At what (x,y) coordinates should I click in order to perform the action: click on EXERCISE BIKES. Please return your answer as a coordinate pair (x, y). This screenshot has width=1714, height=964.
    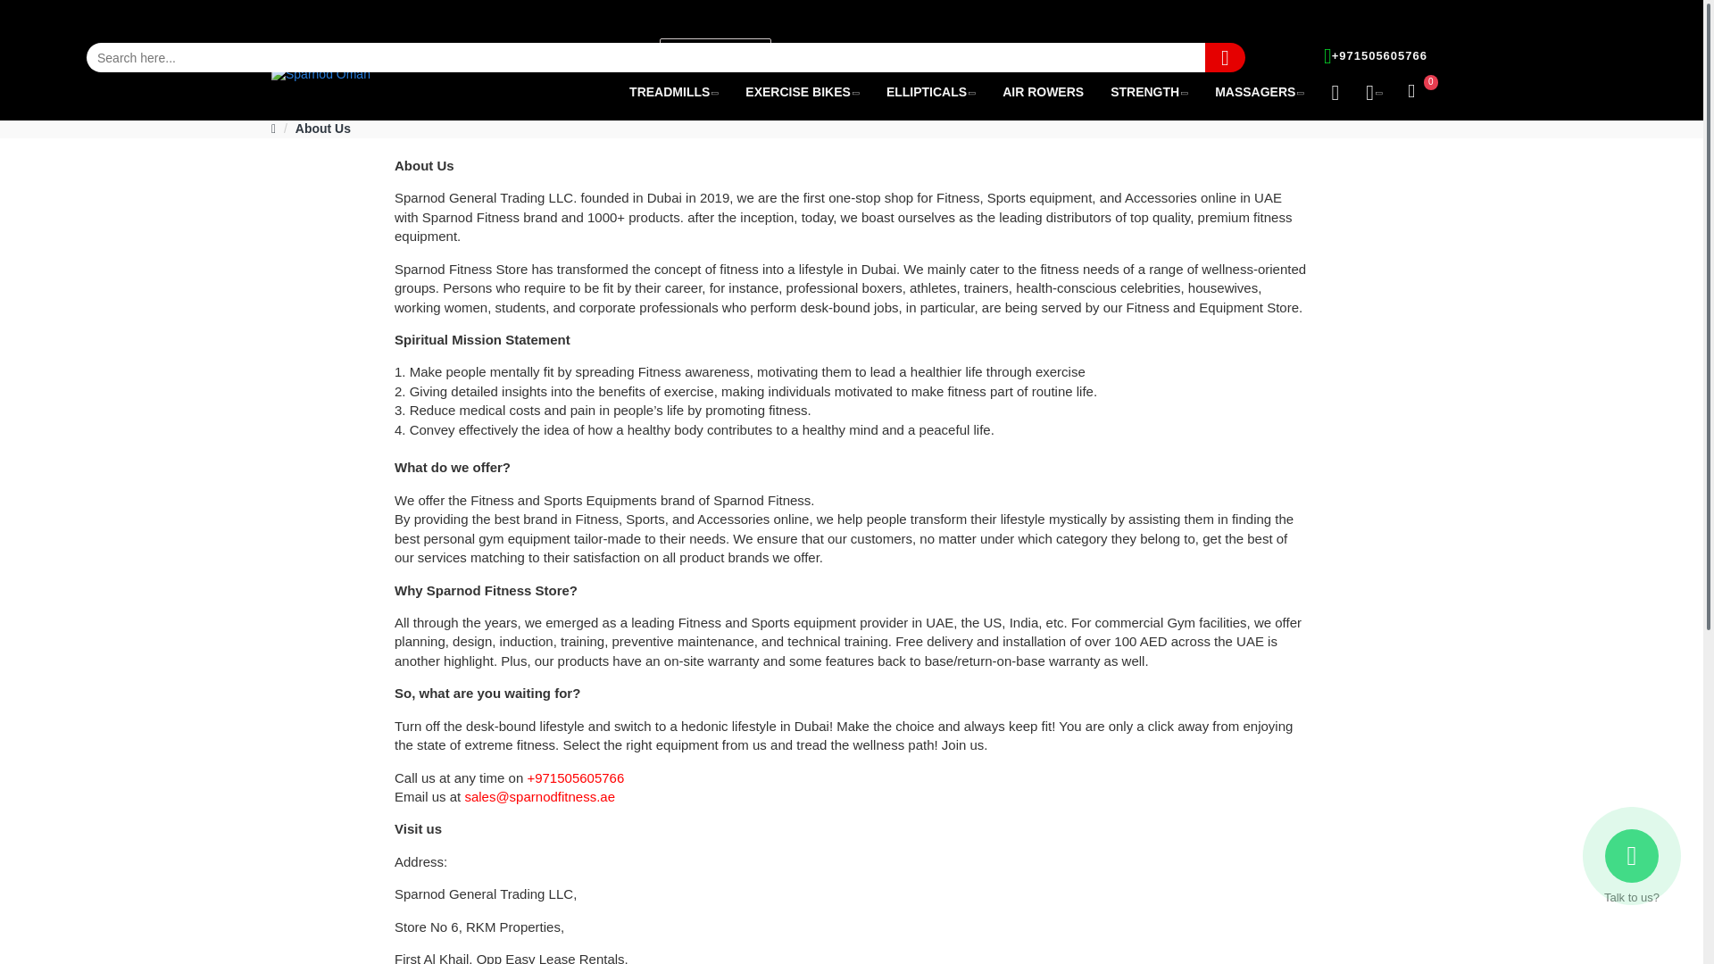
    Looking at the image, I should click on (802, 92).